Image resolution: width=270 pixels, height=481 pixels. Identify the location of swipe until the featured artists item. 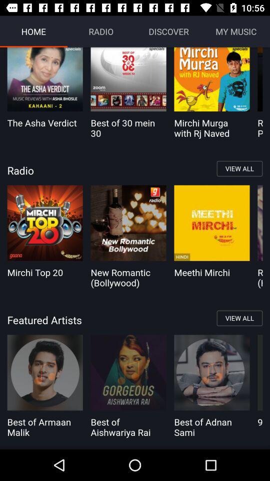
(135, 320).